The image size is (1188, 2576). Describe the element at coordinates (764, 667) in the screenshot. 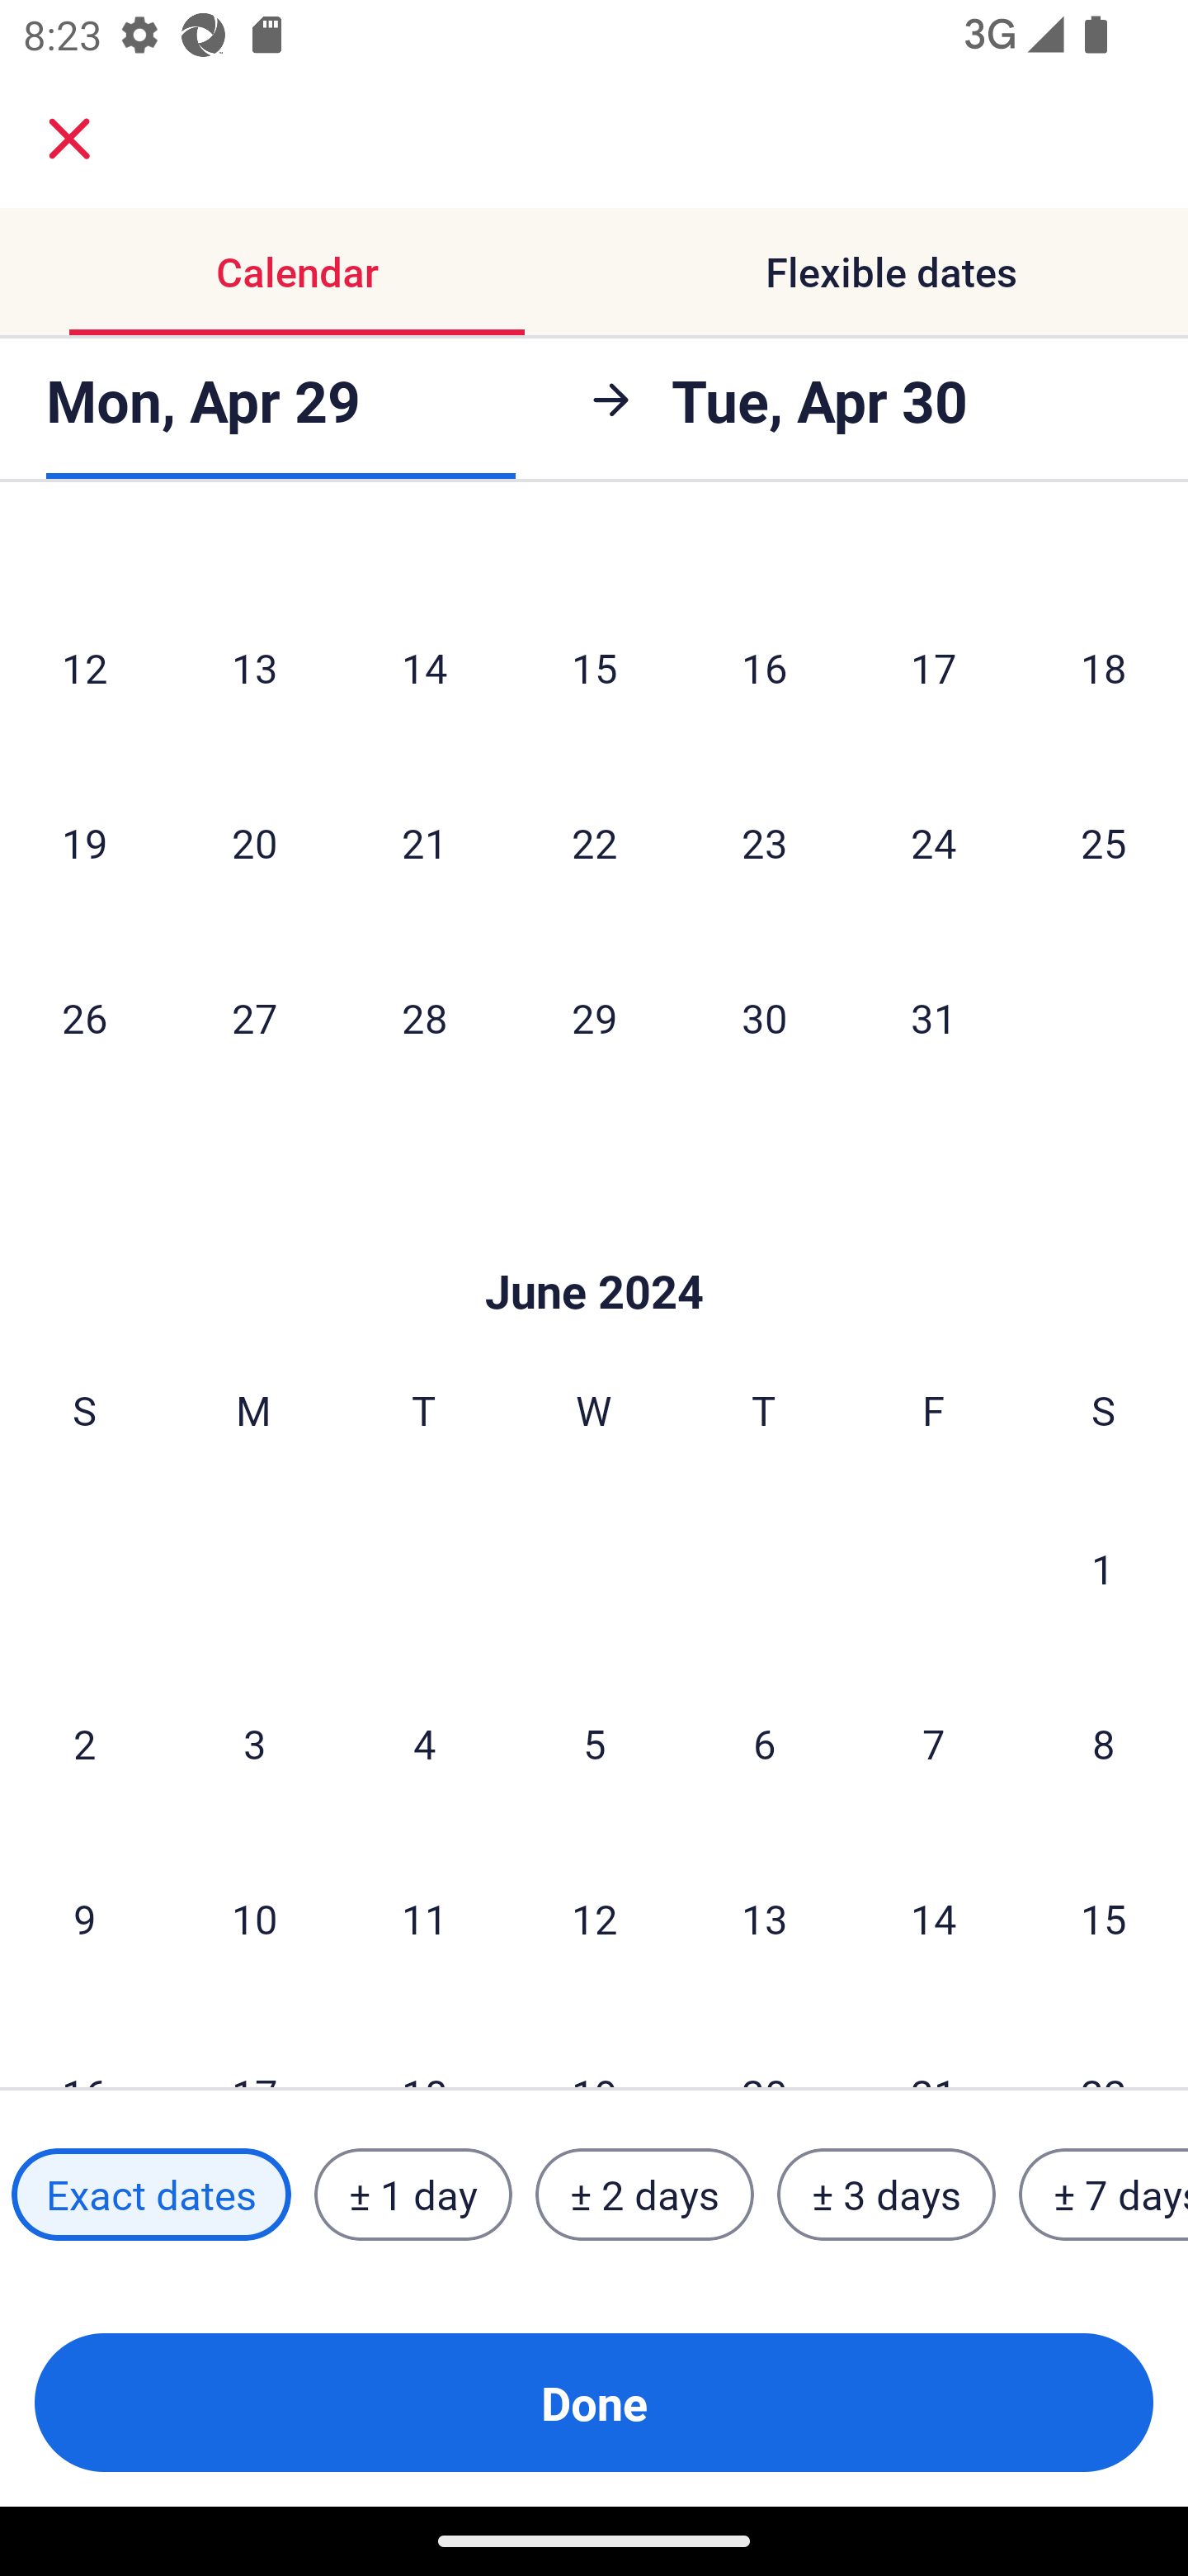

I see `16 Thursday, May 16, 2024` at that location.